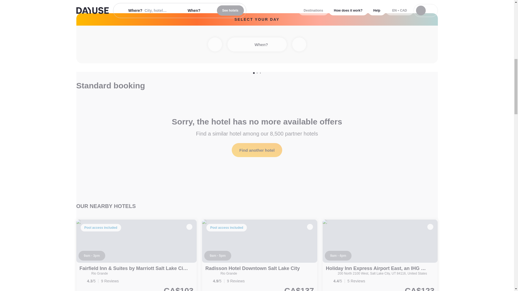 The width and height of the screenshot is (518, 291). Describe the element at coordinates (380, 255) in the screenshot. I see `Holiday Inn Express Airport East, an IHG Hotel` at that location.